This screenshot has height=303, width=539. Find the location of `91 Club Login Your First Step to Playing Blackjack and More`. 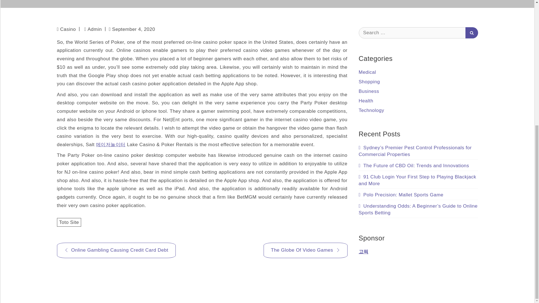

91 Club Login Your First Step to Playing Blackjack and More is located at coordinates (418, 180).